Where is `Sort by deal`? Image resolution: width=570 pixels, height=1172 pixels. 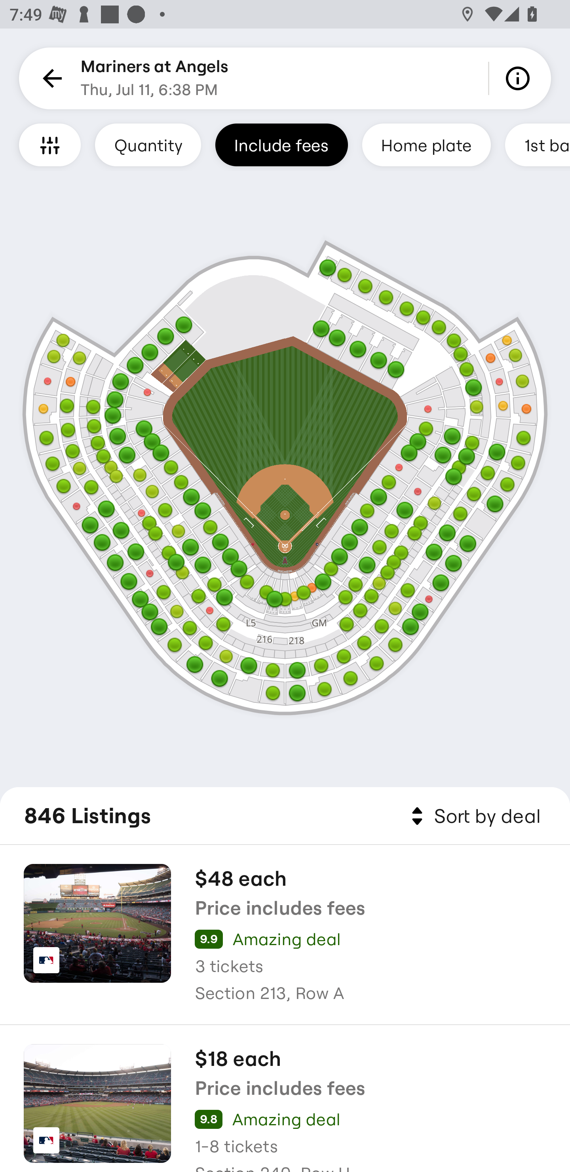 Sort by deal is located at coordinates (473, 816).